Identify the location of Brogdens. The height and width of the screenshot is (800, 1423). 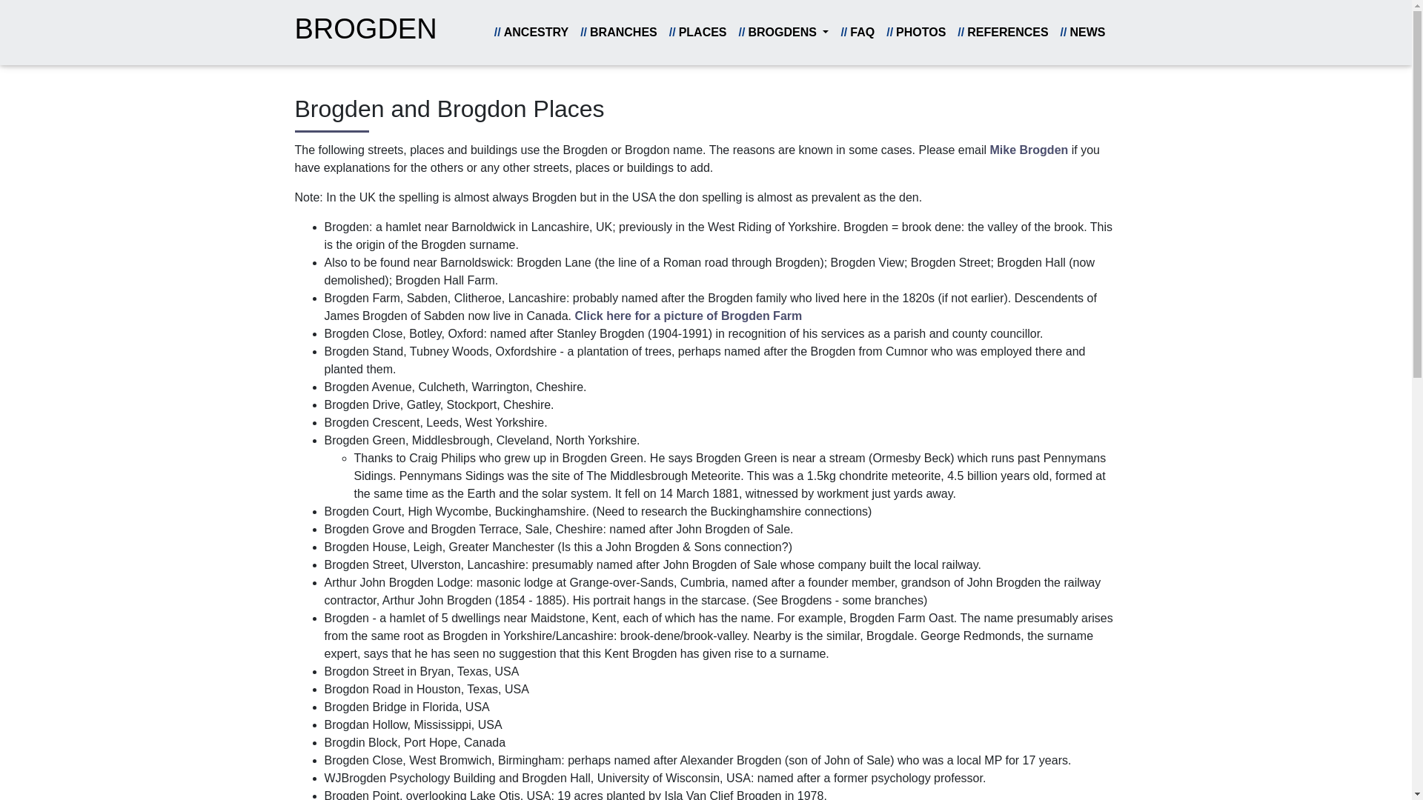
(784, 32).